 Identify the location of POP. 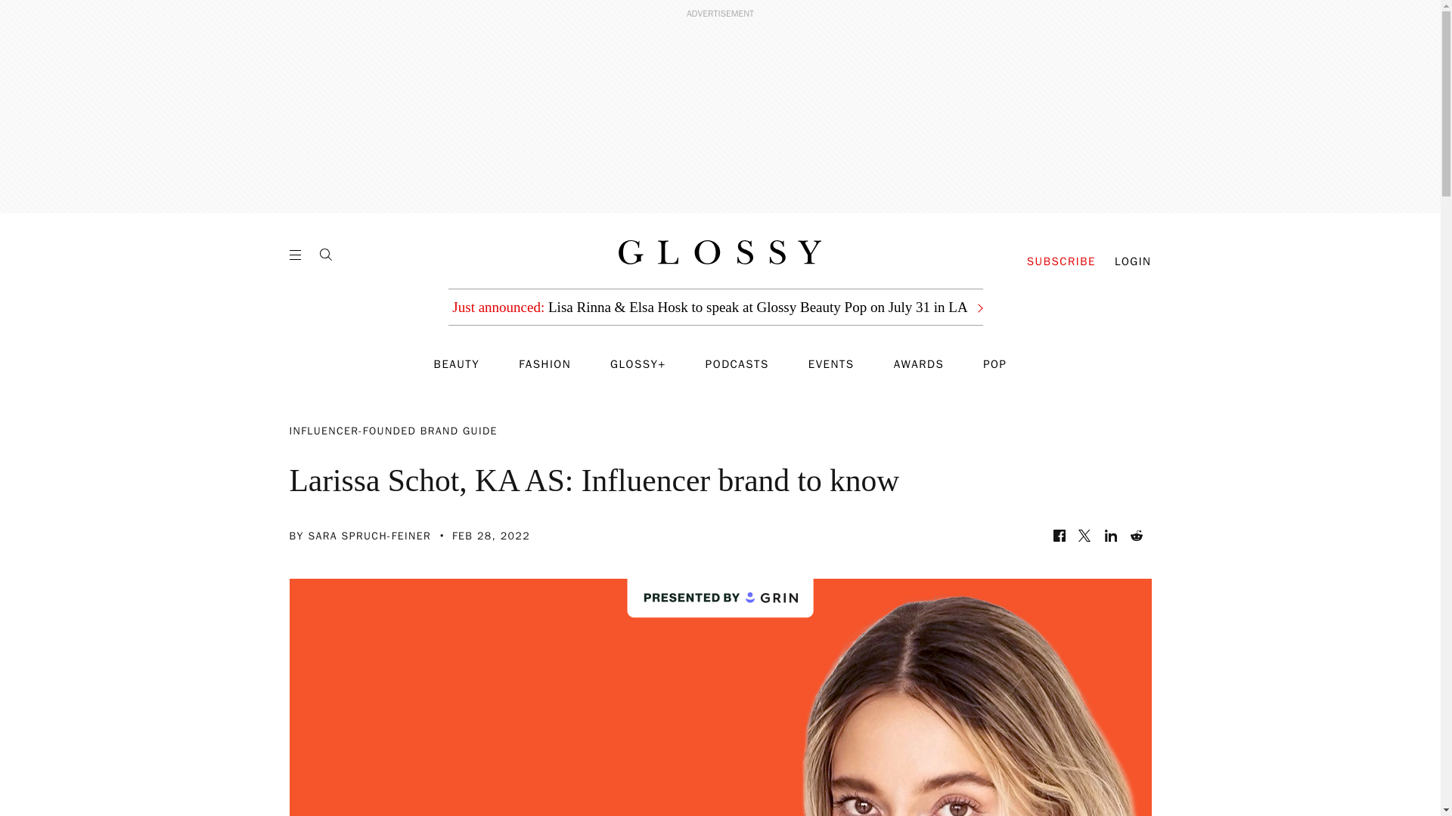
(994, 364).